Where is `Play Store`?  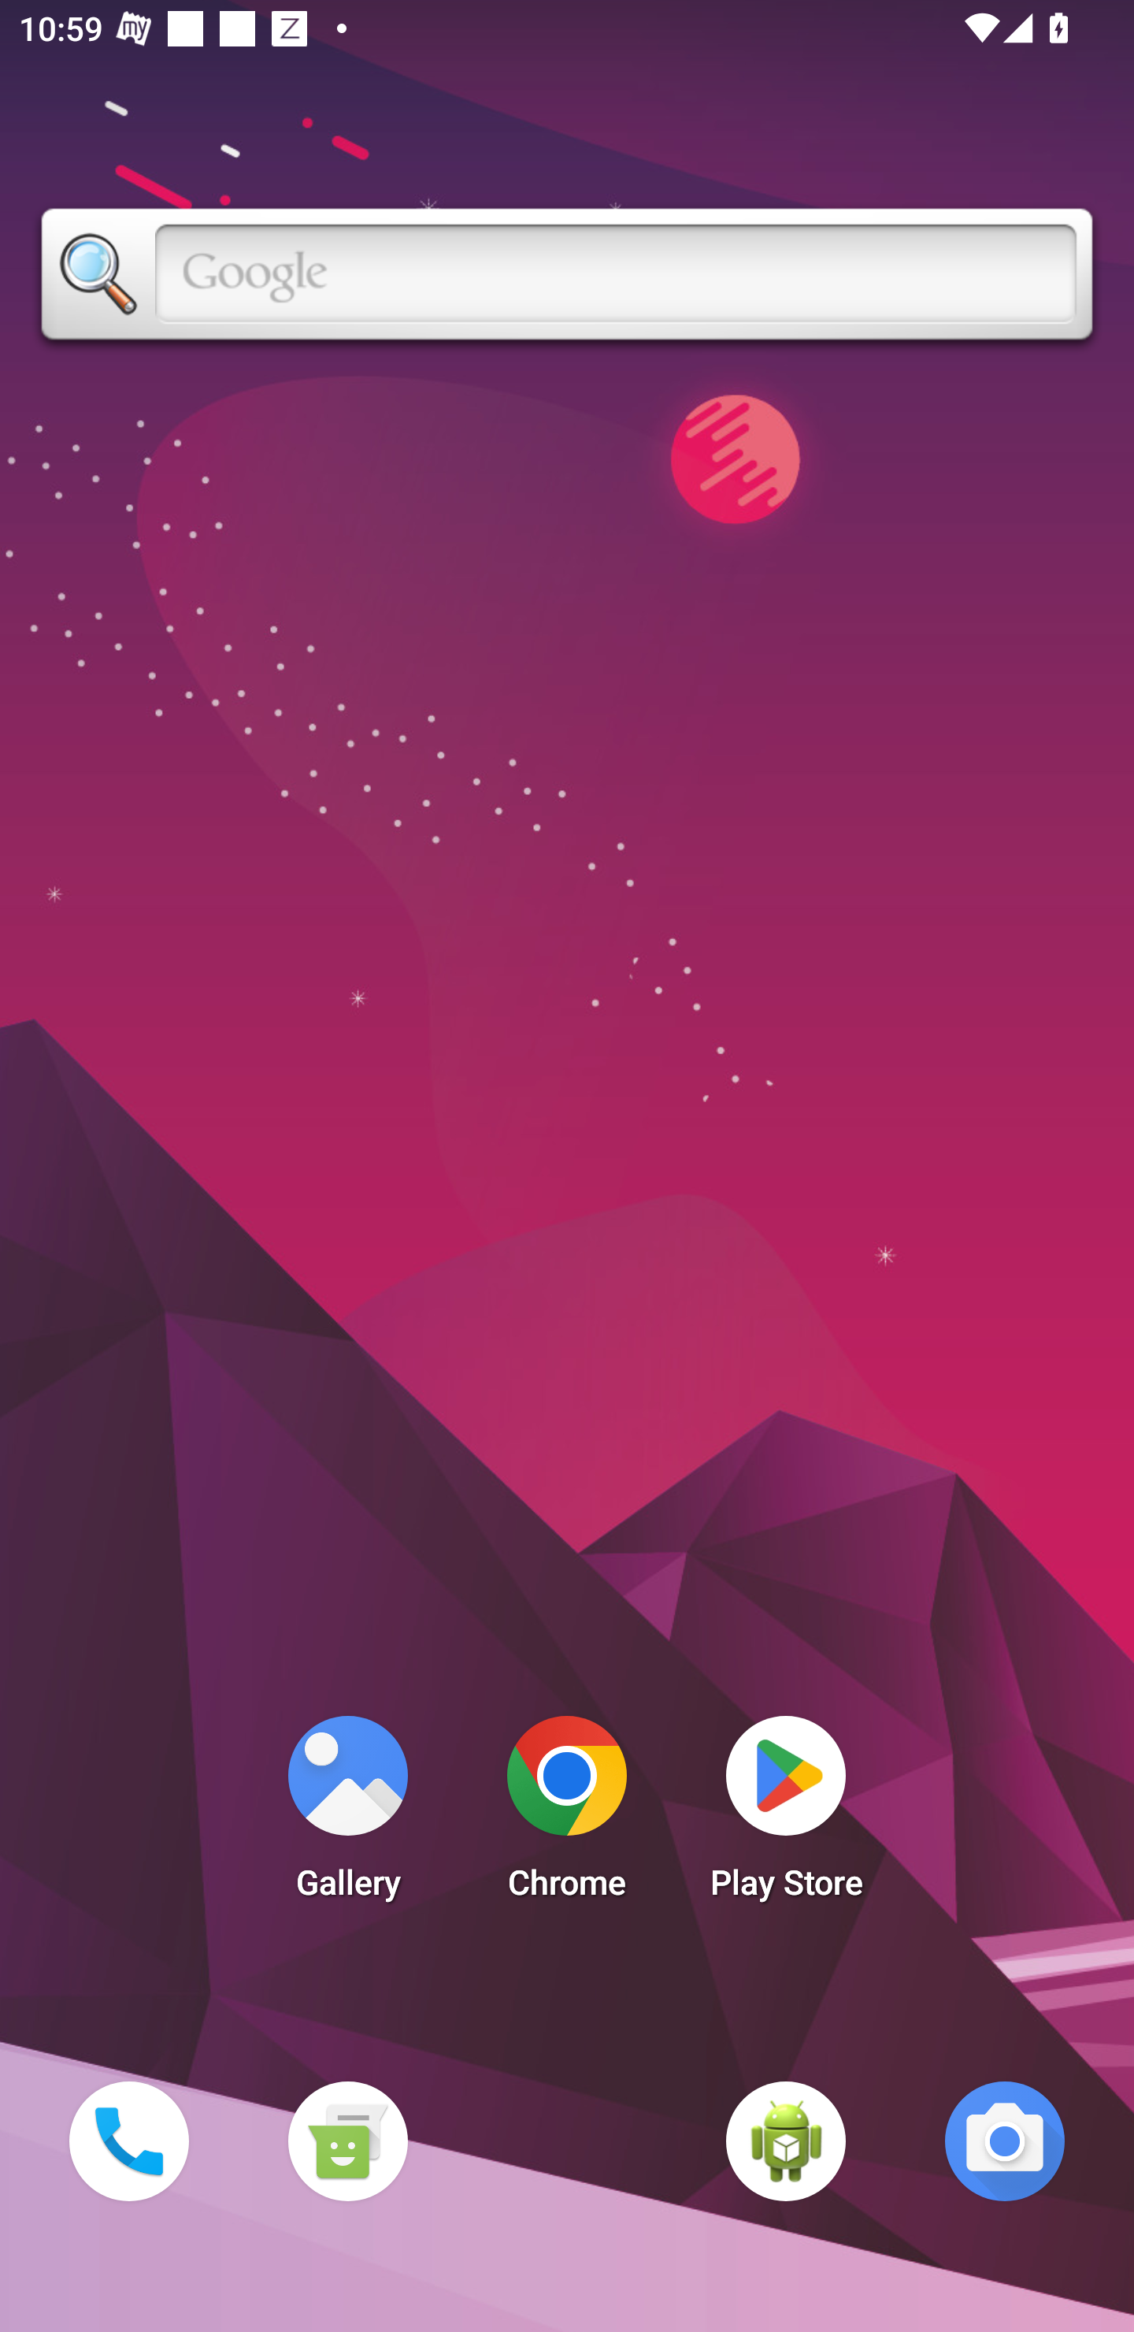
Play Store is located at coordinates (786, 1815).